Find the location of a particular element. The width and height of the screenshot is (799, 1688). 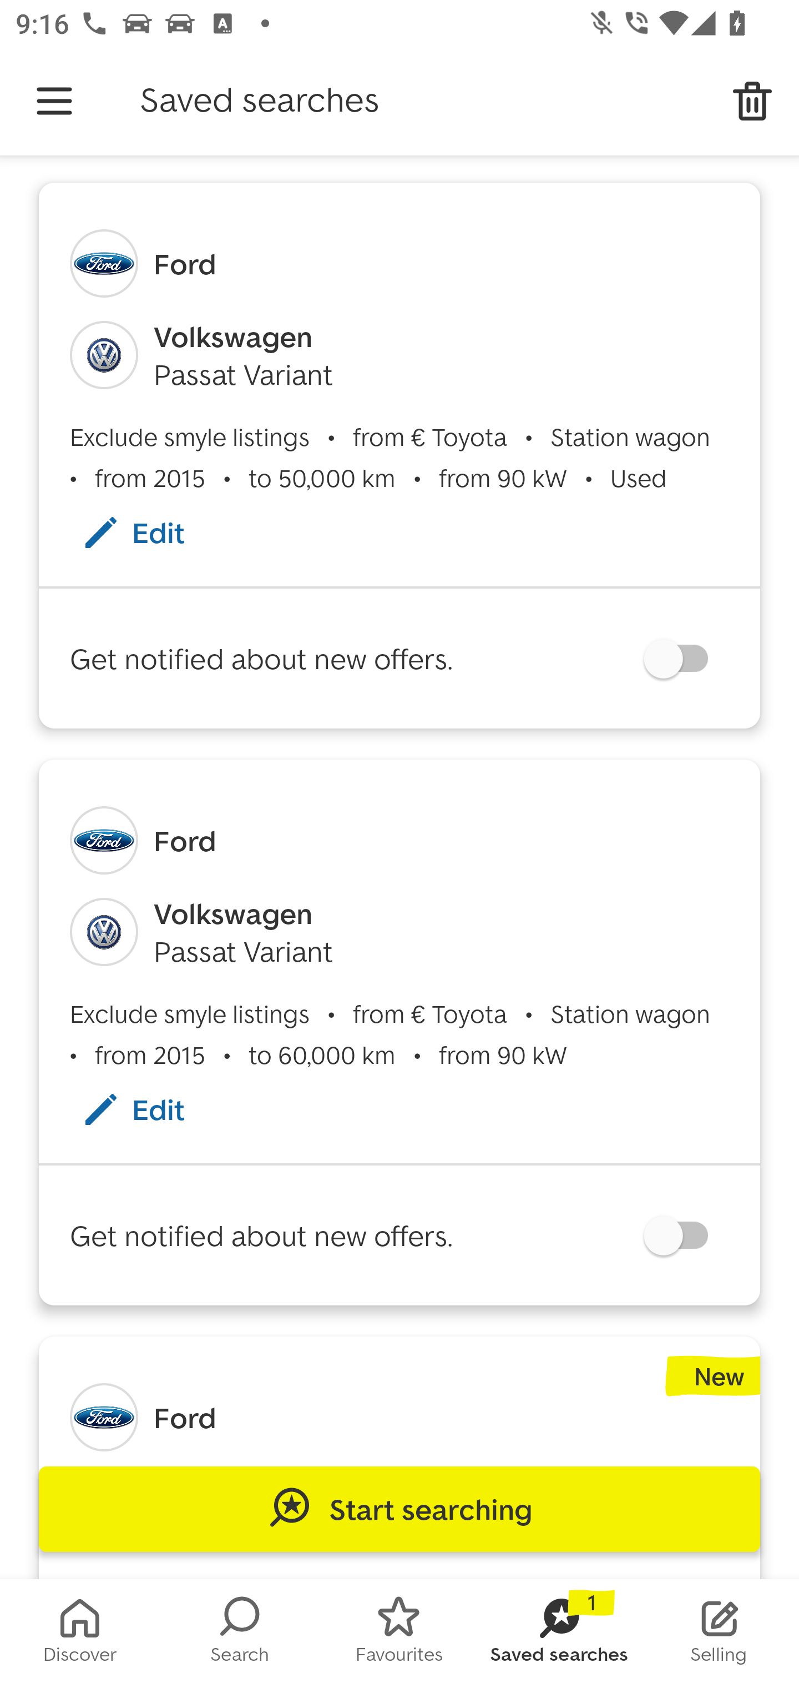

HOMESCREEN Discover is located at coordinates (80, 1634).